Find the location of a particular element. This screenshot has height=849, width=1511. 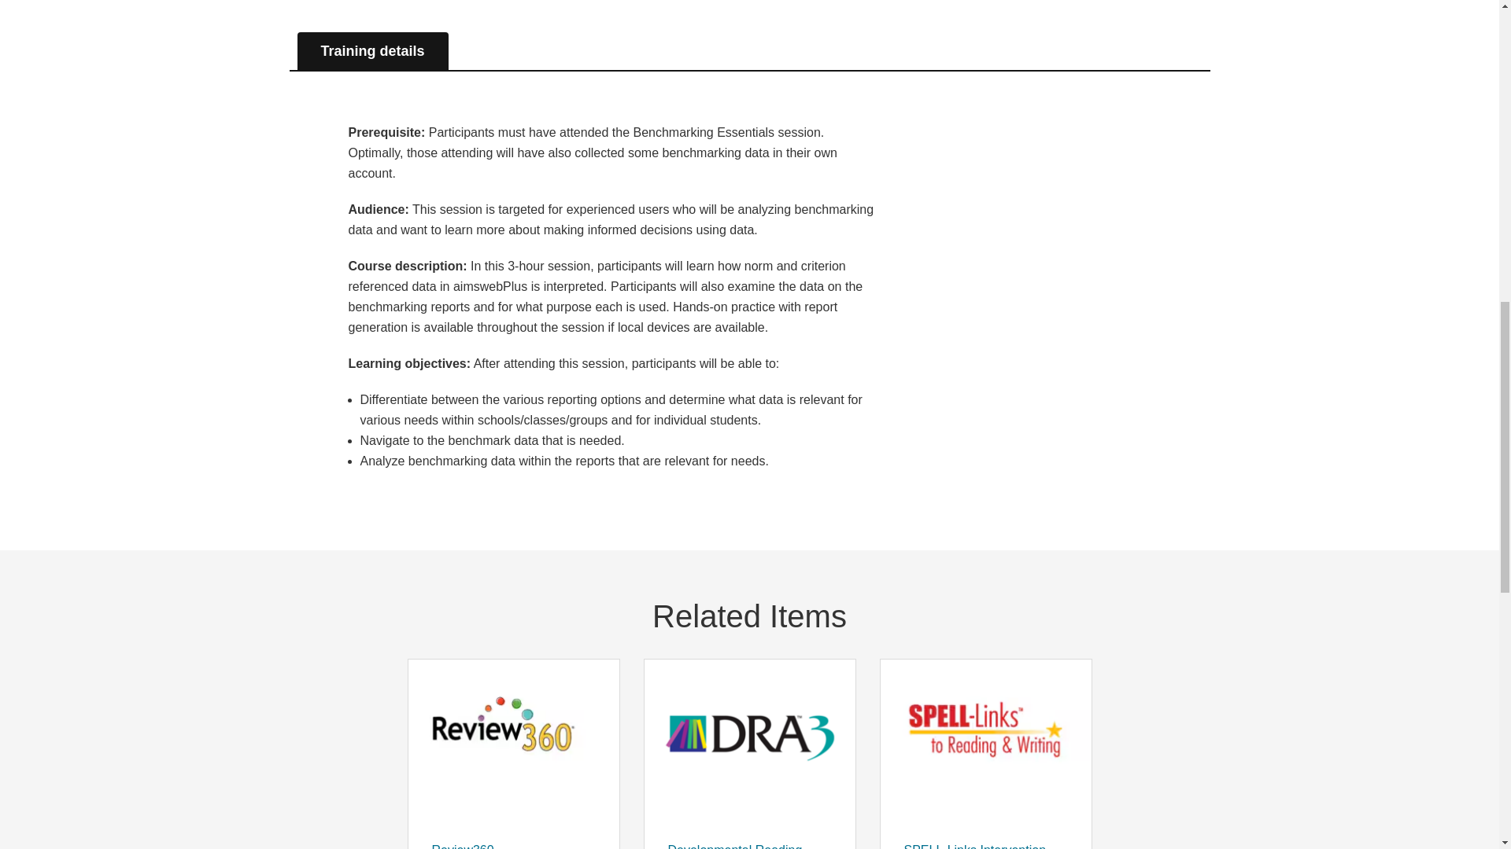

SPELL-Links Intervention and Training Products is located at coordinates (985, 737).